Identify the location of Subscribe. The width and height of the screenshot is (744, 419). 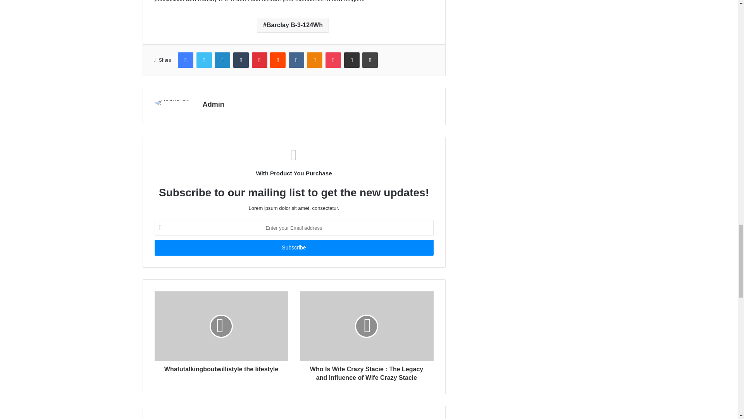
(293, 248).